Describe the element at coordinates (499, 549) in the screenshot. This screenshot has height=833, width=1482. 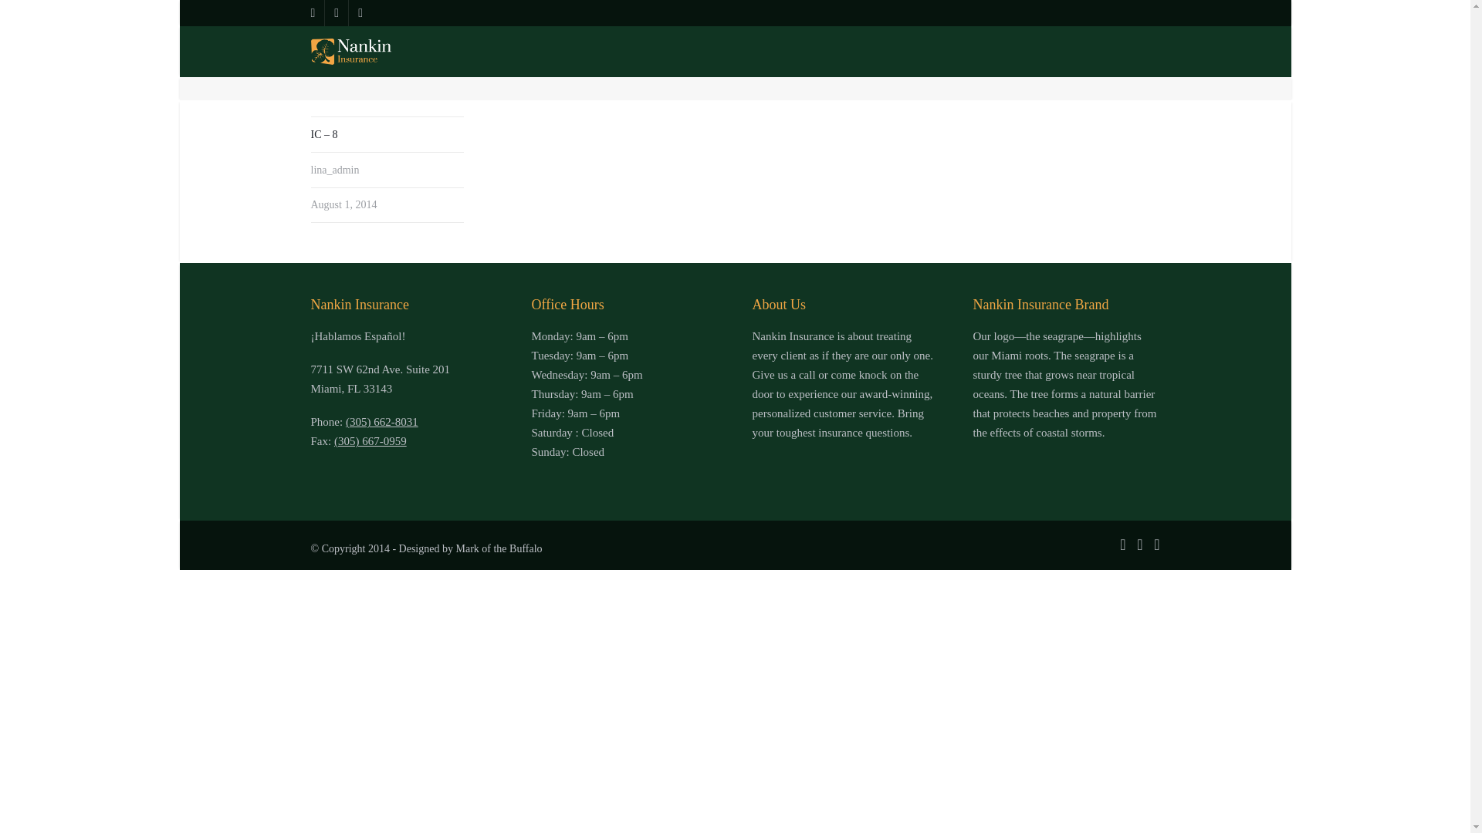
I see `Mark of the Buffalo` at that location.